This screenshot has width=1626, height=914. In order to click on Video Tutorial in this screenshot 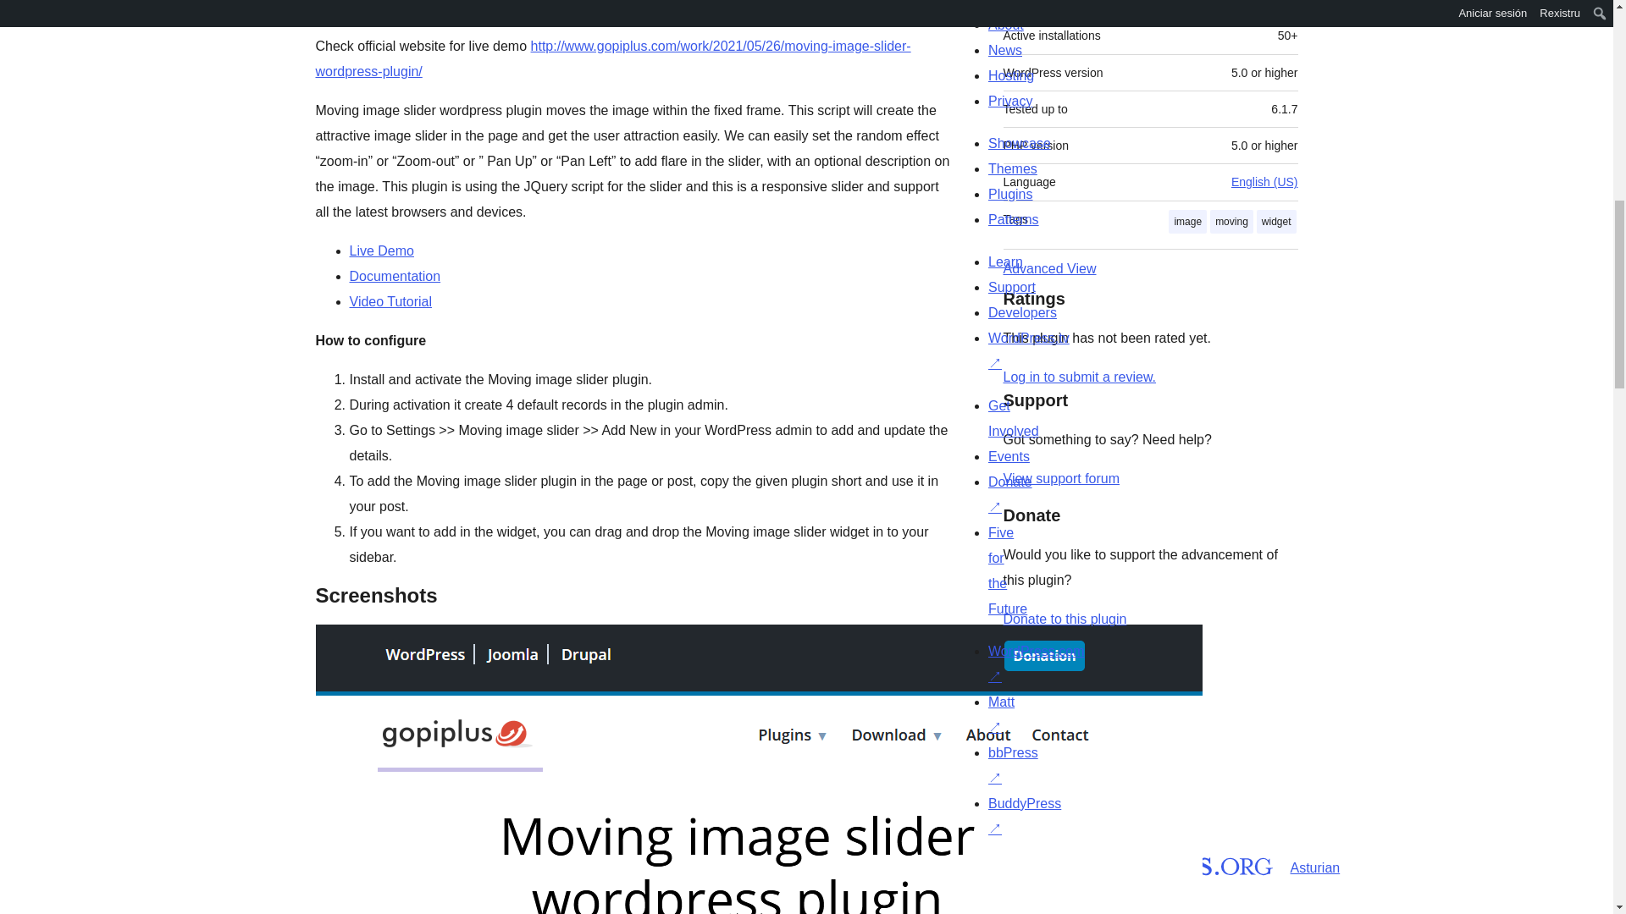, I will do `click(390, 301)`.